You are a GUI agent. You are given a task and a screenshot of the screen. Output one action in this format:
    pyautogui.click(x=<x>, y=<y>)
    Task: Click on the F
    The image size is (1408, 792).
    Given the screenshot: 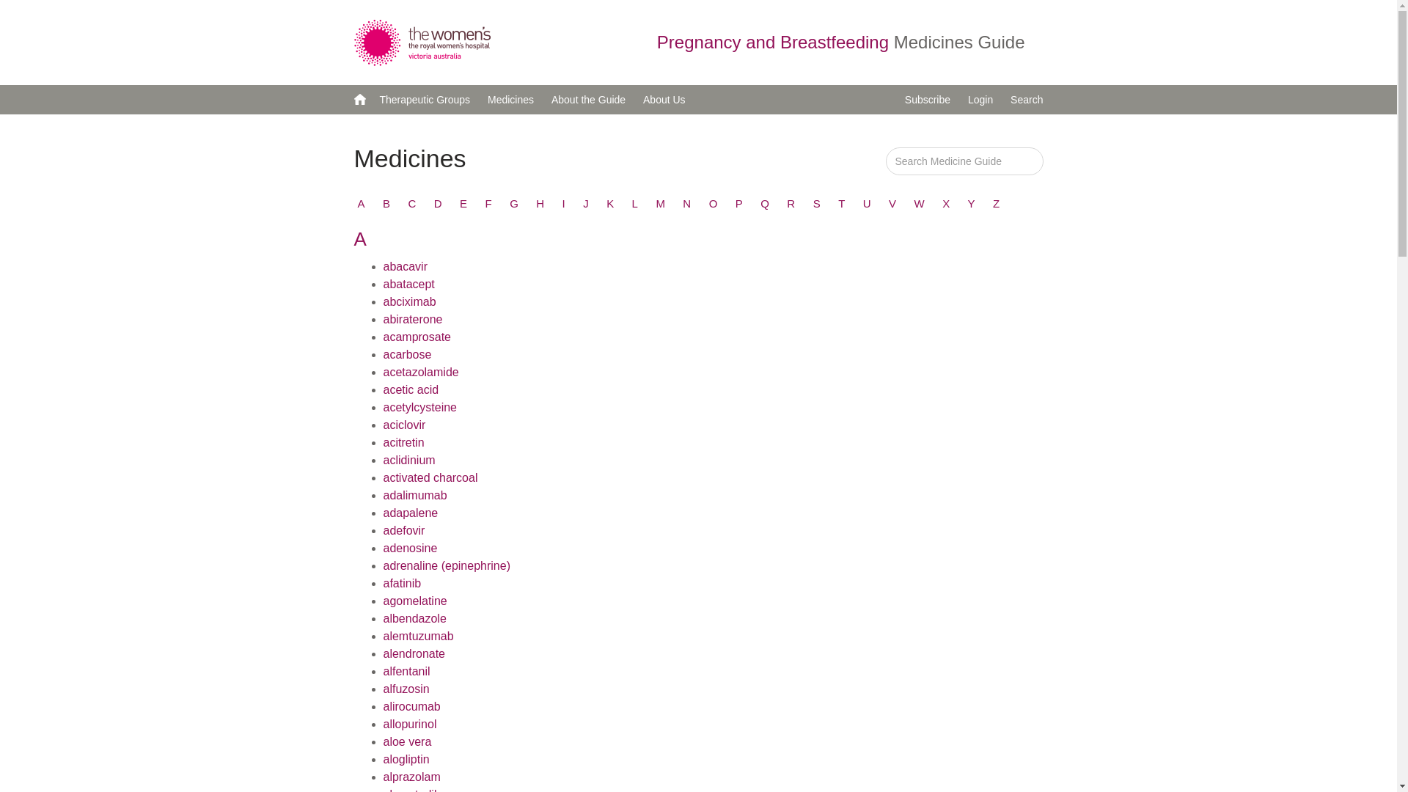 What is the action you would take?
    pyautogui.click(x=488, y=204)
    